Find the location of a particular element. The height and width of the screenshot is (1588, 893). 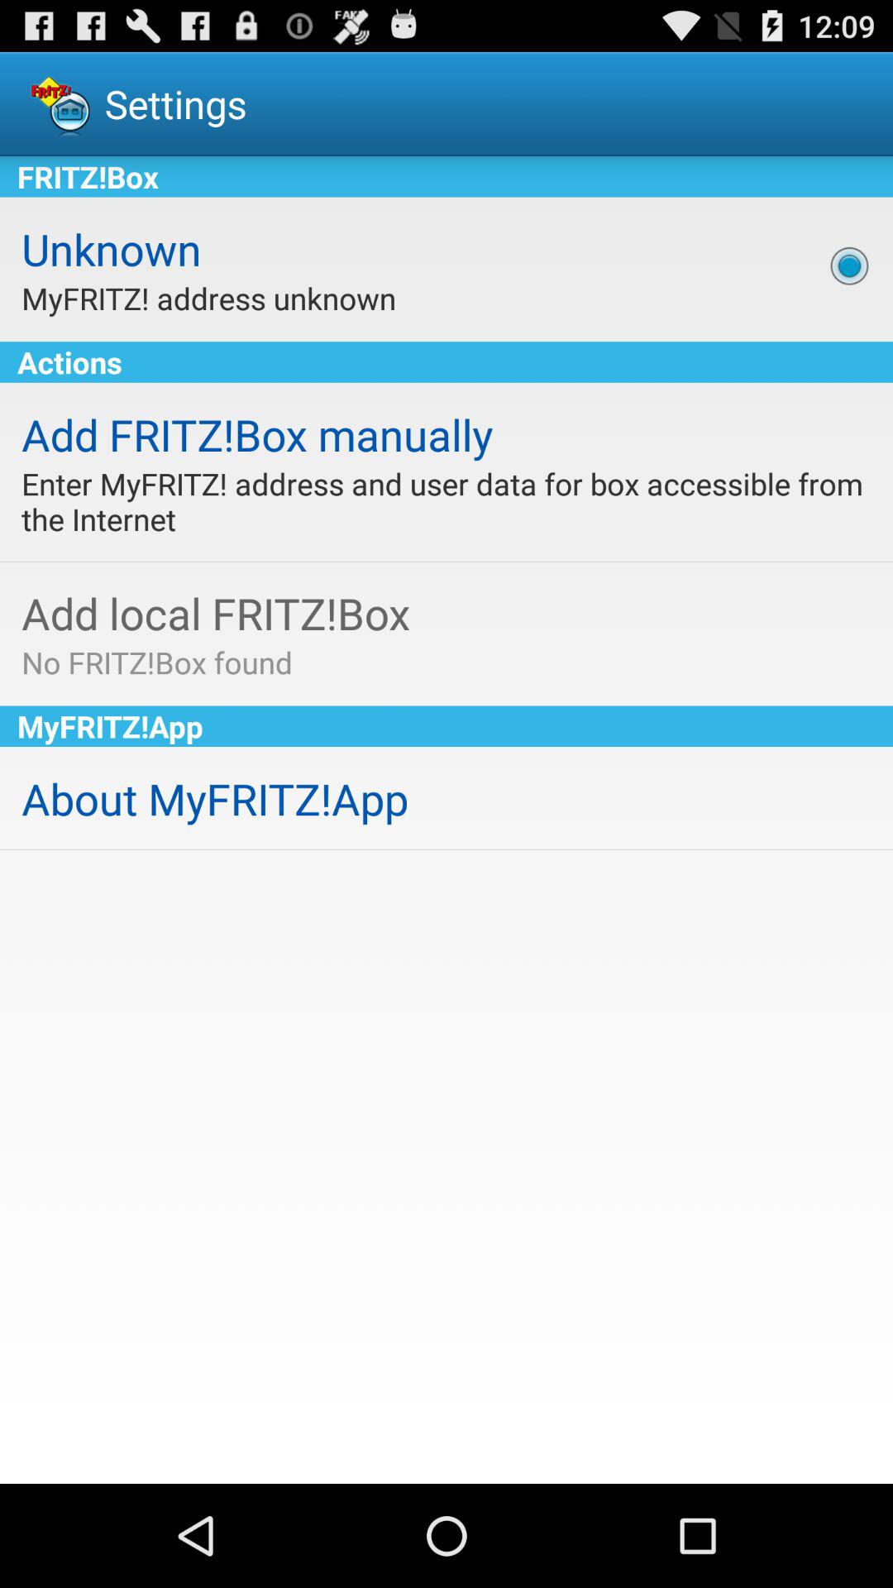

scroll to actions icon is located at coordinates (446, 362).